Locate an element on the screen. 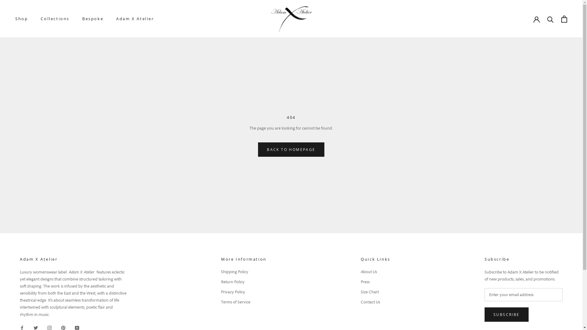  Collections is located at coordinates (55, 19).